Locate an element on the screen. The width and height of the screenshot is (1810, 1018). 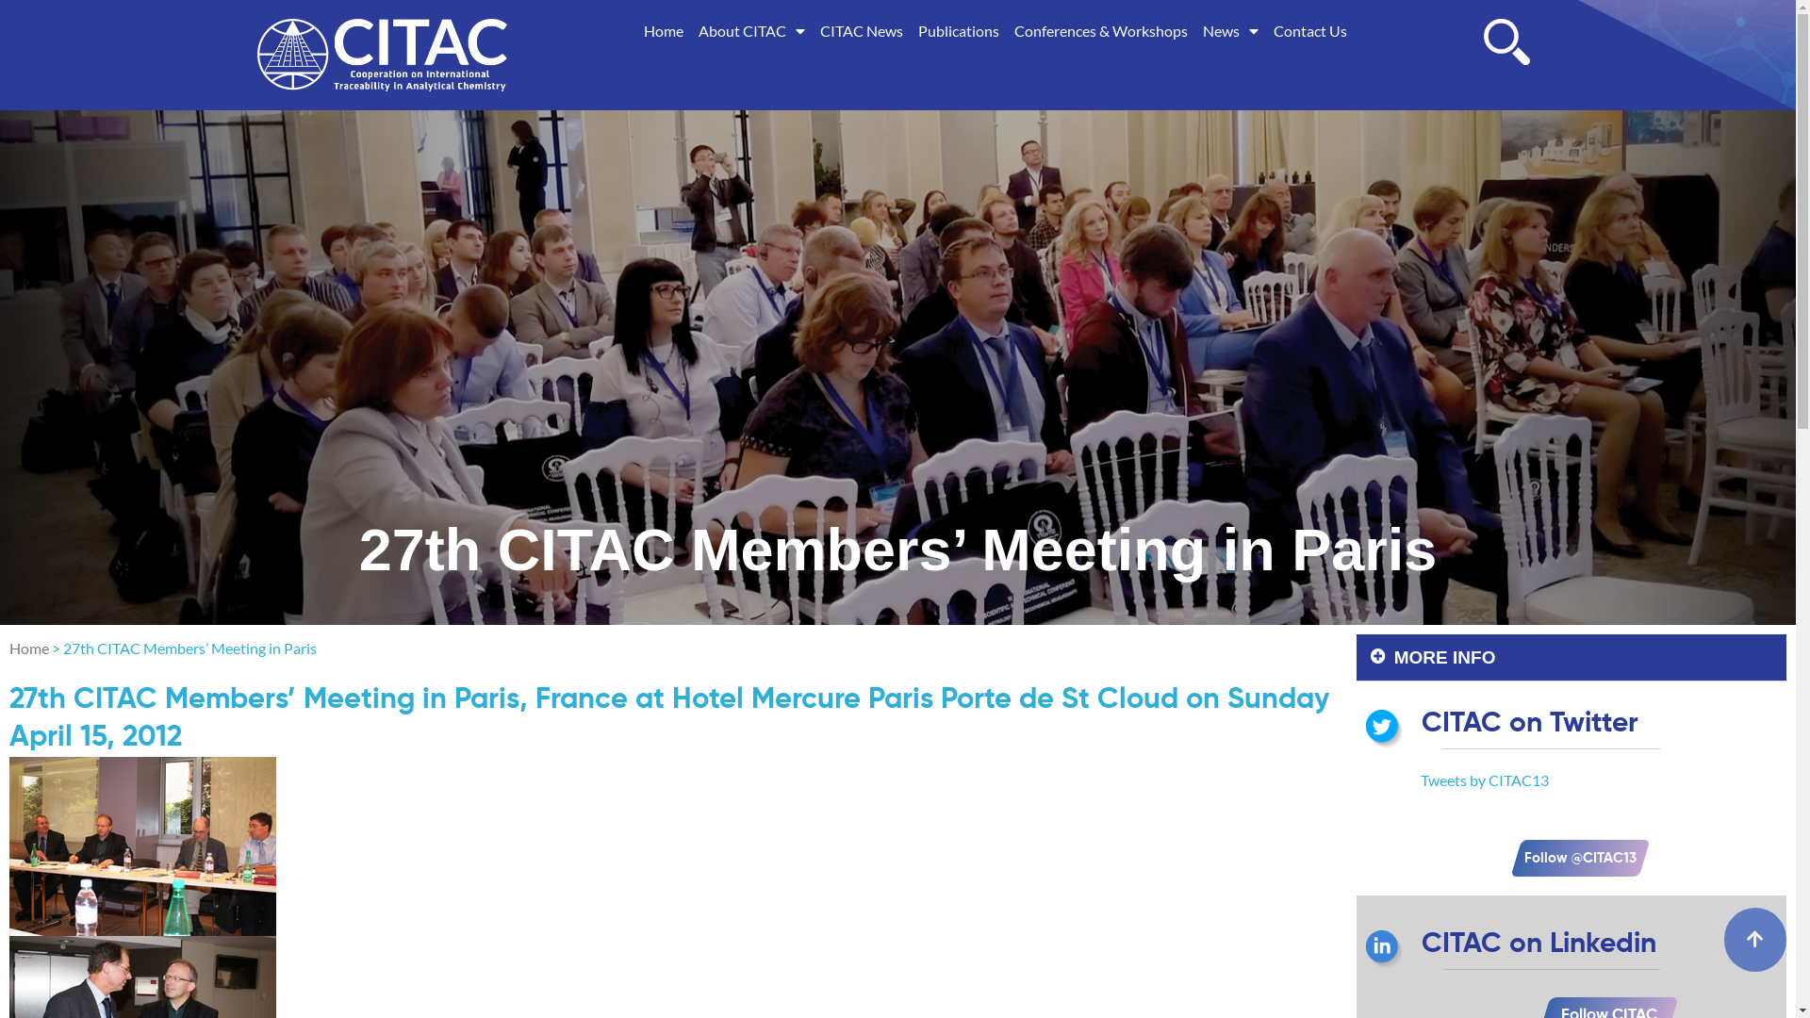
Follow @CITAC13 is located at coordinates (1571, 858).